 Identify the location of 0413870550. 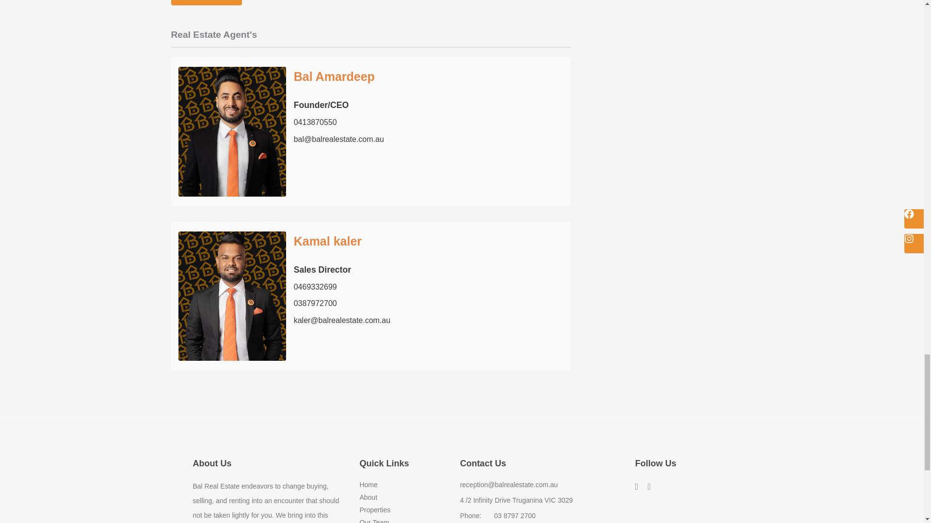
(315, 122).